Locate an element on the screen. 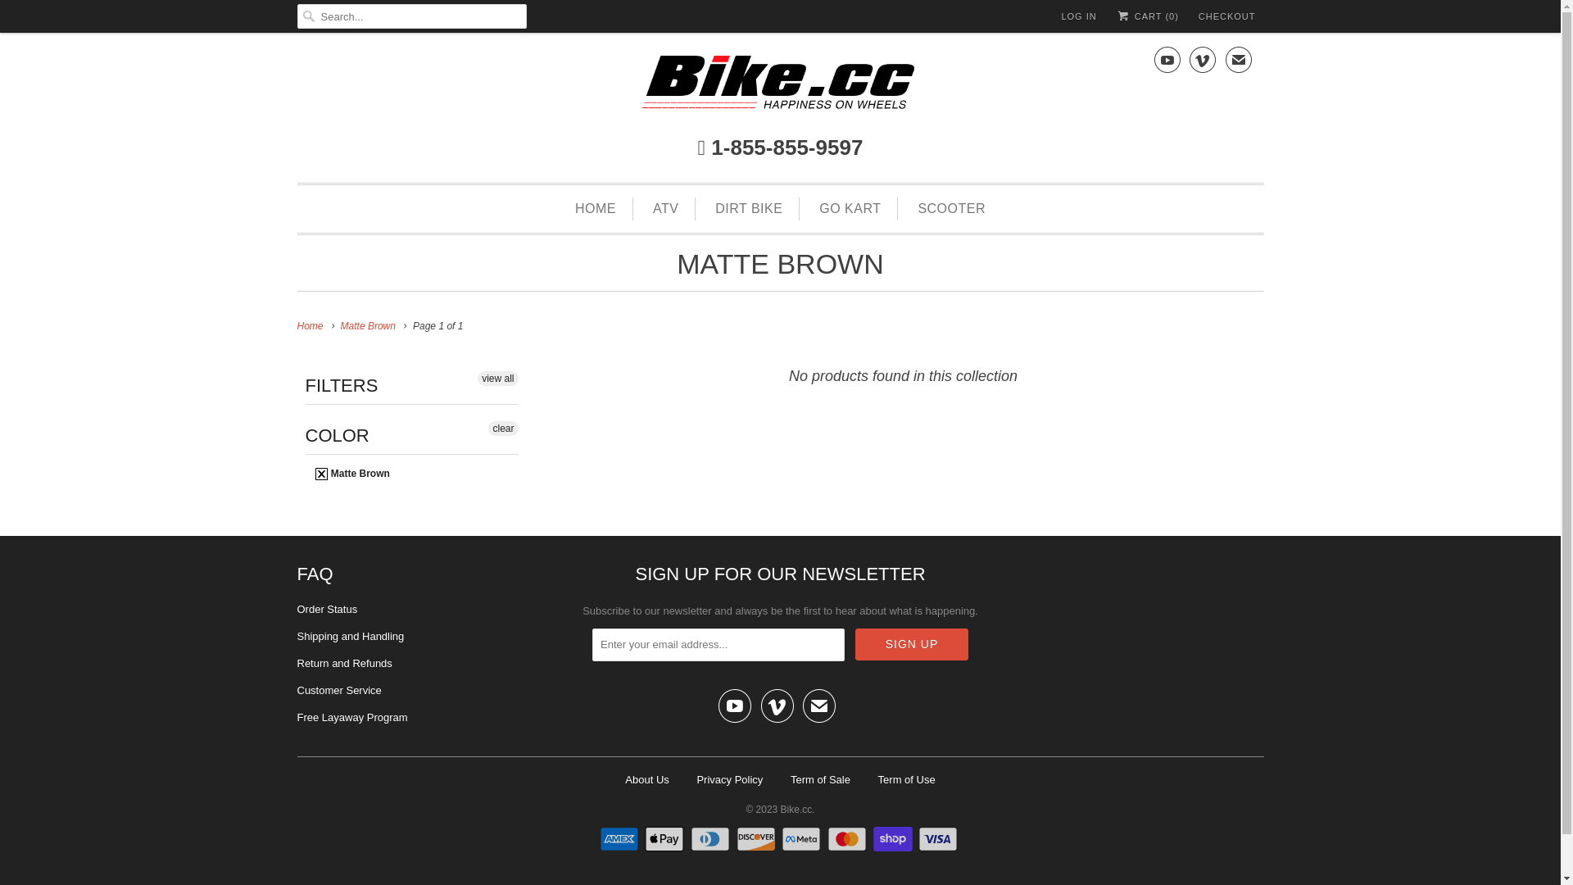 The width and height of the screenshot is (1573, 885). CART (0) is located at coordinates (1148, 16).